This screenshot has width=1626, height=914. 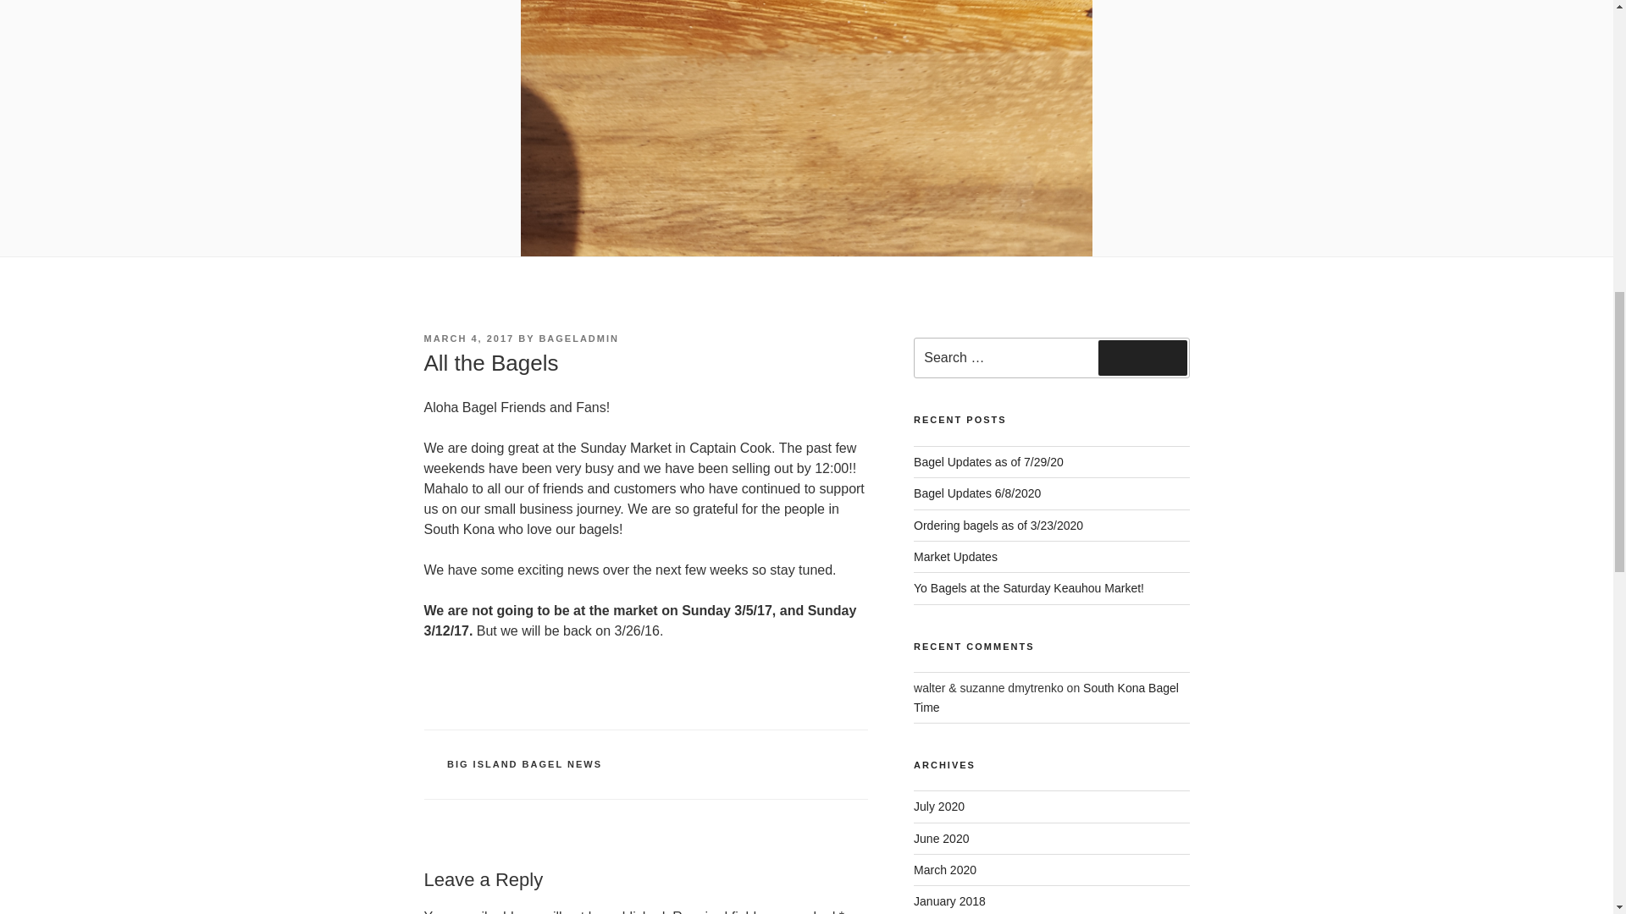 I want to click on South Kona Bagel Time, so click(x=1047, y=697).